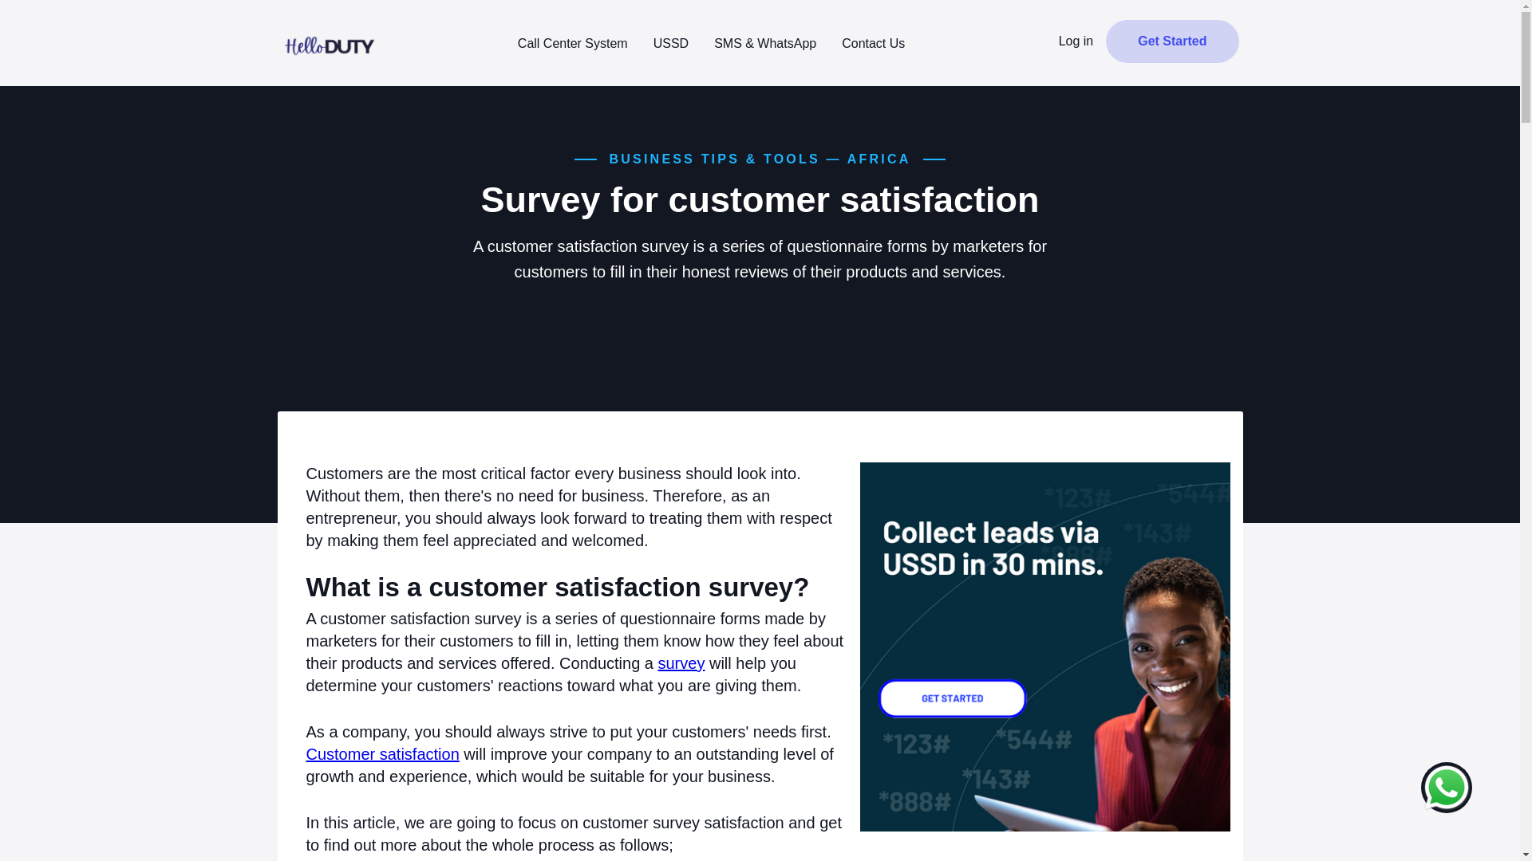  Describe the element at coordinates (383, 754) in the screenshot. I see `Customer satisfaction` at that location.